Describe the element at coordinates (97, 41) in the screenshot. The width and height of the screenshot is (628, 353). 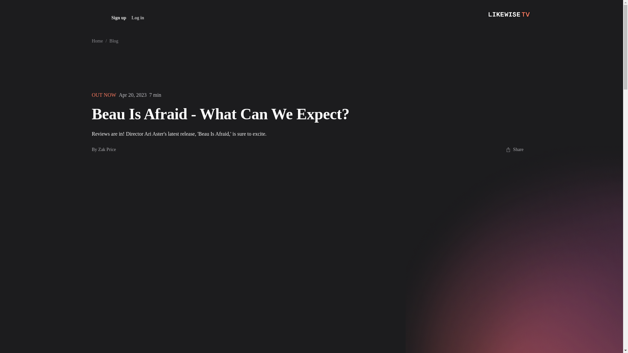
I see `Home` at that location.